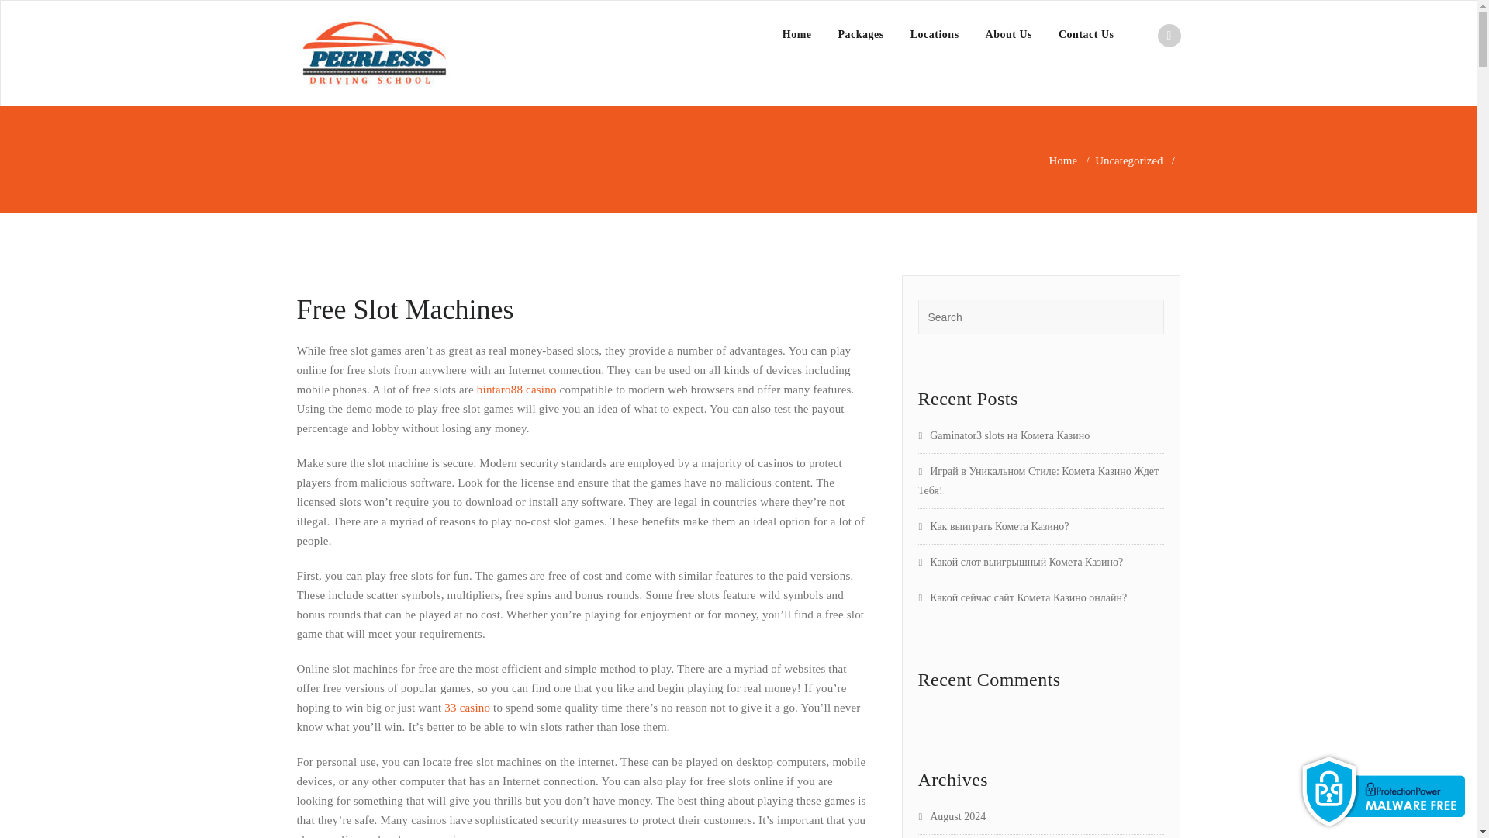  Describe the element at coordinates (952, 816) in the screenshot. I see `August 2024` at that location.